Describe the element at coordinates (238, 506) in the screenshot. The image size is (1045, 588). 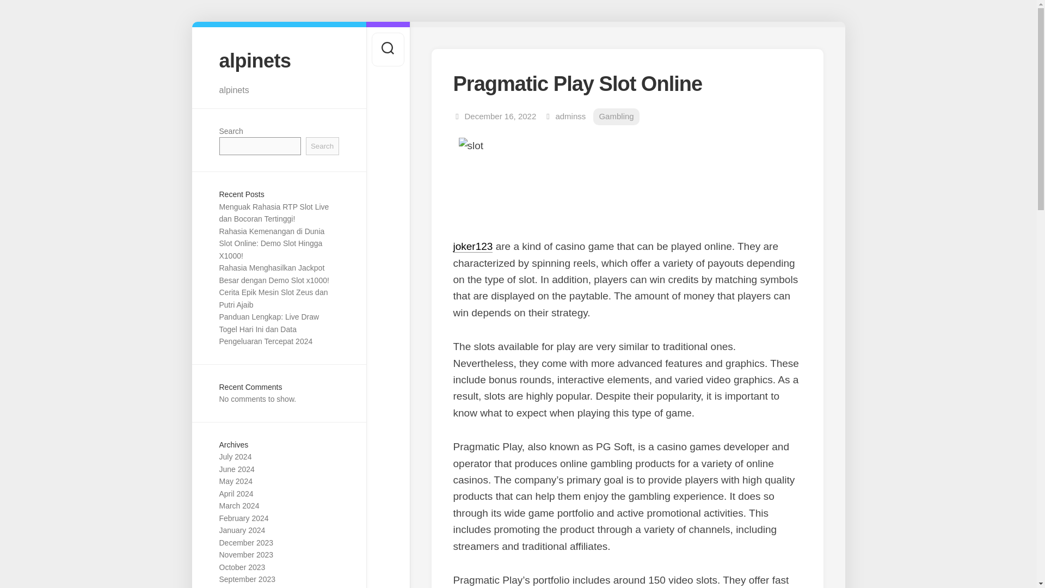
I see `March 2024` at that location.